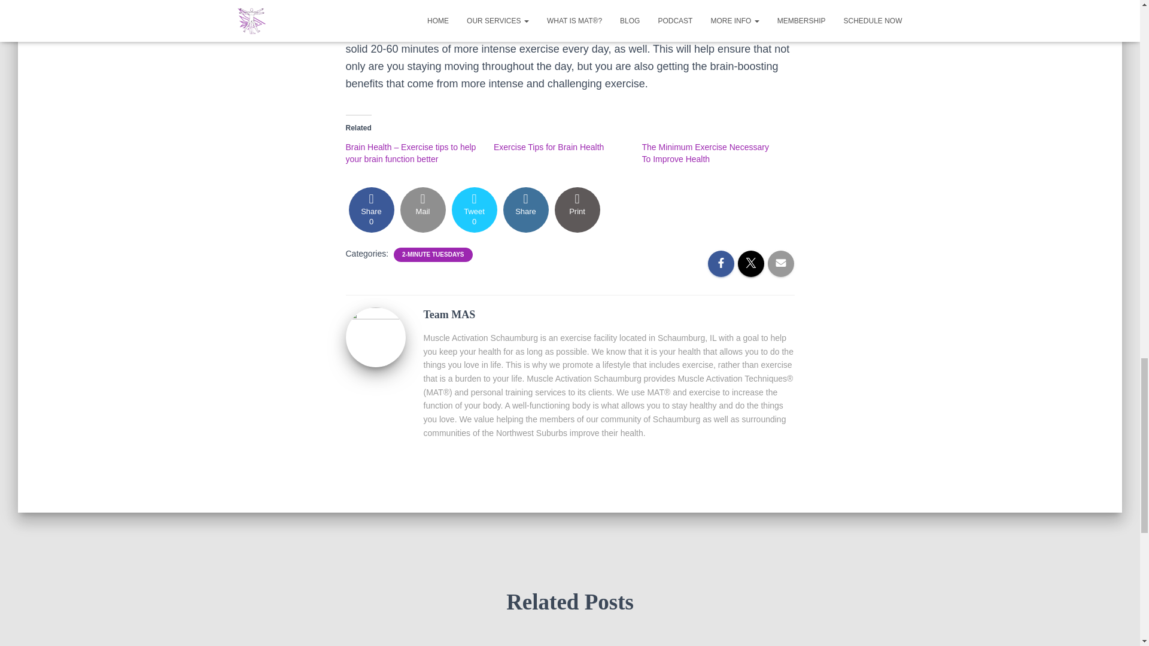 The width and height of the screenshot is (1149, 646). Describe the element at coordinates (474, 209) in the screenshot. I see `2-MINUTE TUESDAYS` at that location.